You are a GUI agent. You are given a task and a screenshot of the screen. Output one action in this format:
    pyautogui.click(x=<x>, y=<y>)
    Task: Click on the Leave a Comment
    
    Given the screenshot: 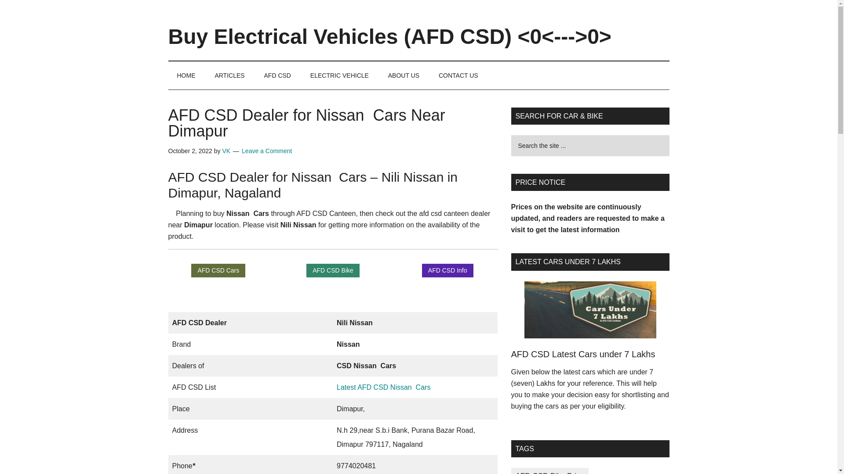 What is the action you would take?
    pyautogui.click(x=266, y=151)
    